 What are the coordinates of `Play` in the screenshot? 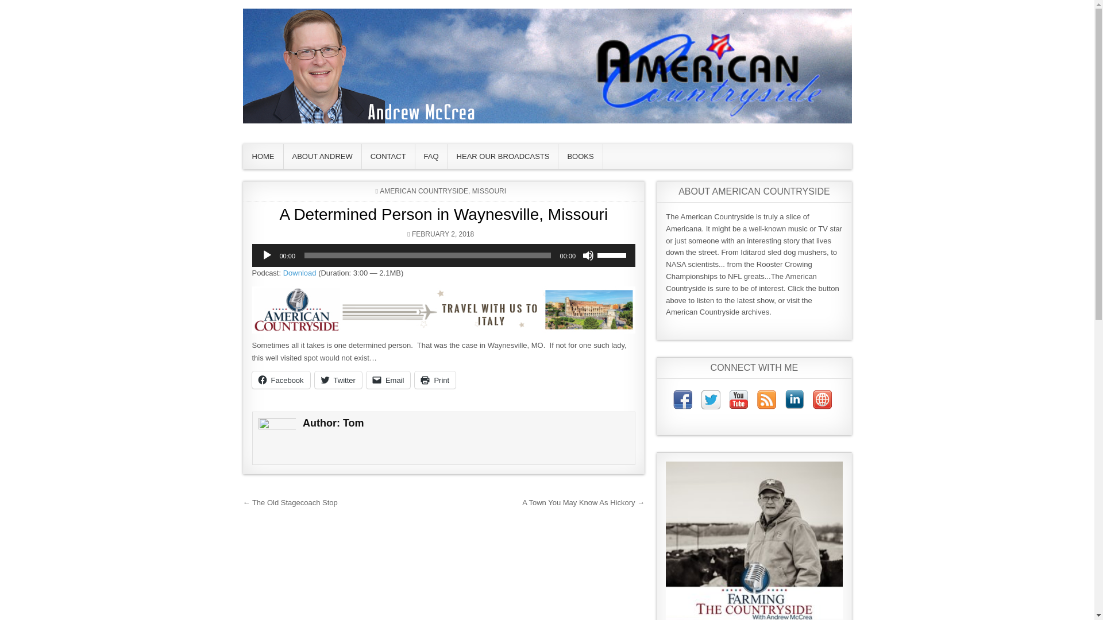 It's located at (267, 255).